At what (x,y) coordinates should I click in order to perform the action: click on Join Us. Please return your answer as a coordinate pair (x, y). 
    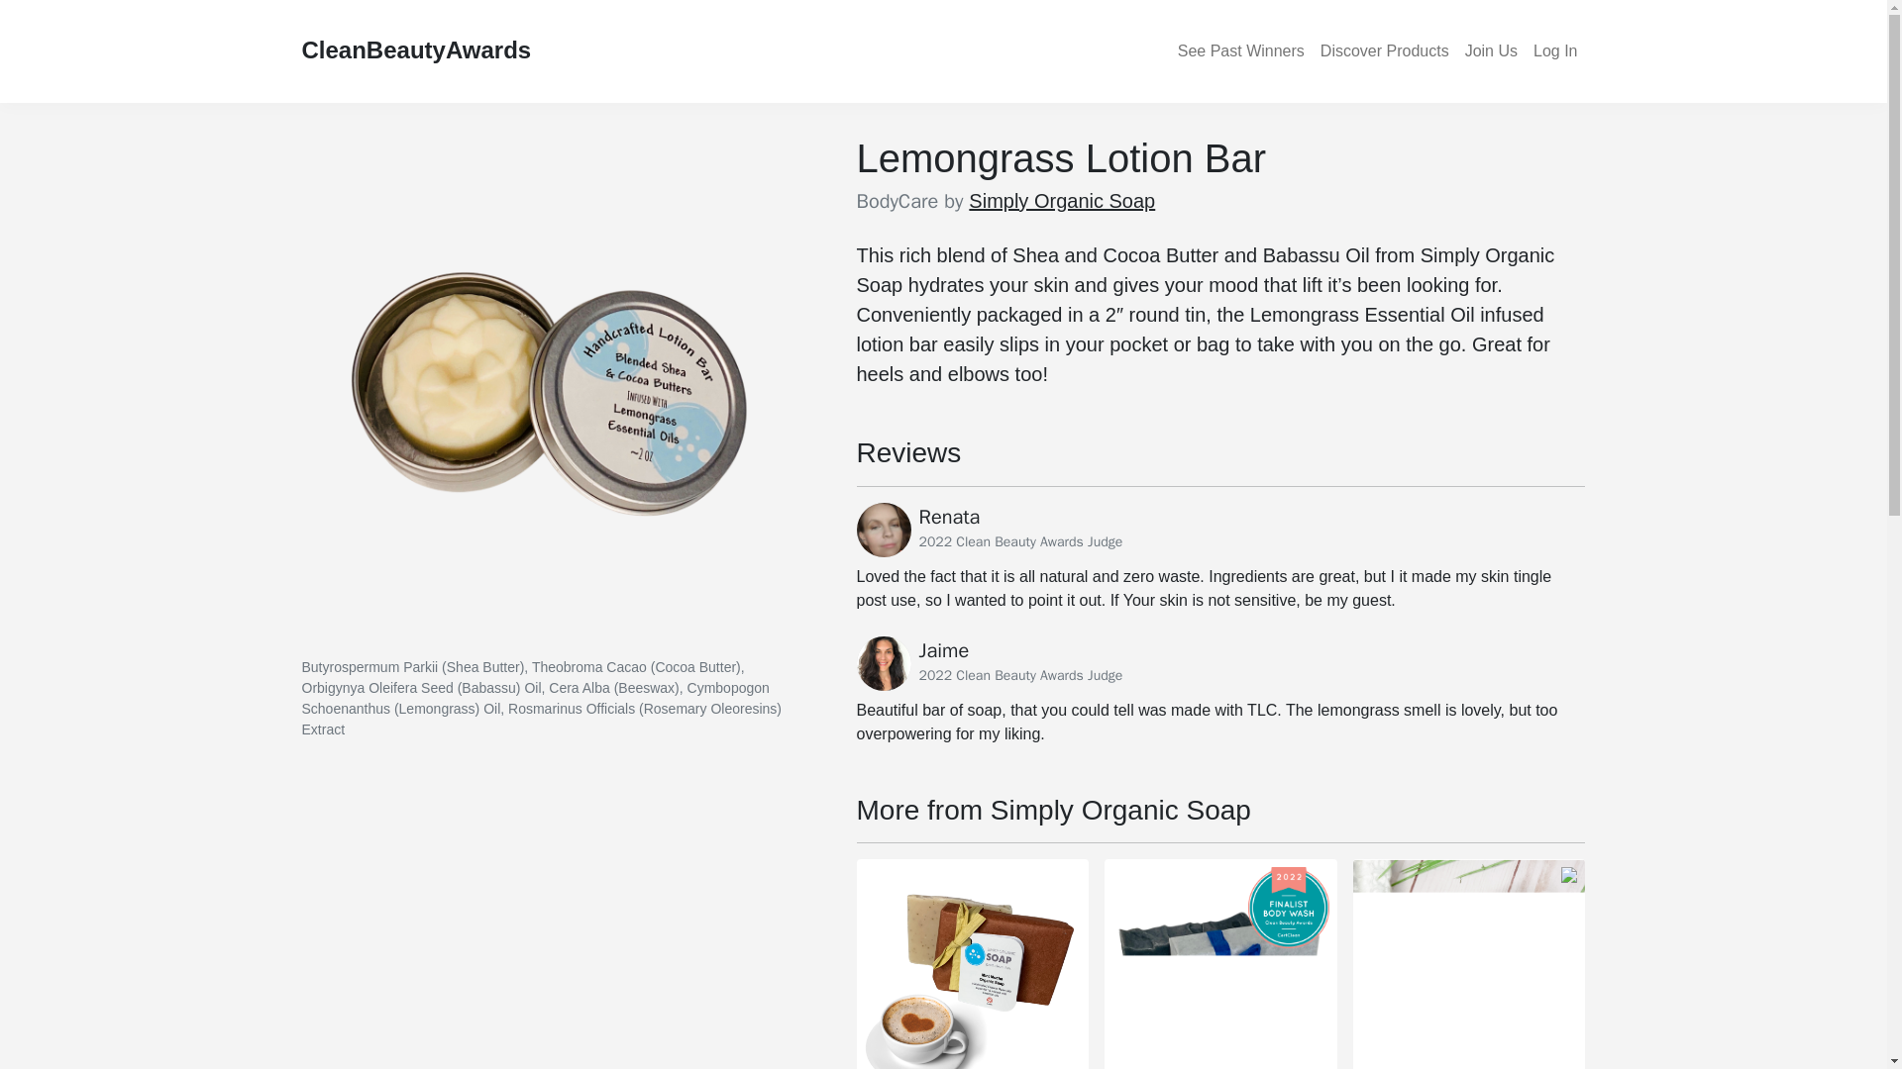
    Looking at the image, I should click on (1490, 51).